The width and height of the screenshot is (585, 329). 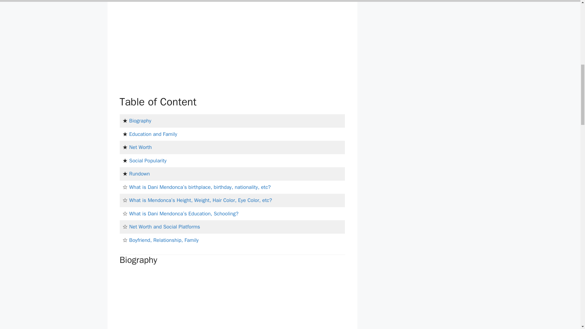 I want to click on Dani Mendonca 3, so click(x=185, y=300).